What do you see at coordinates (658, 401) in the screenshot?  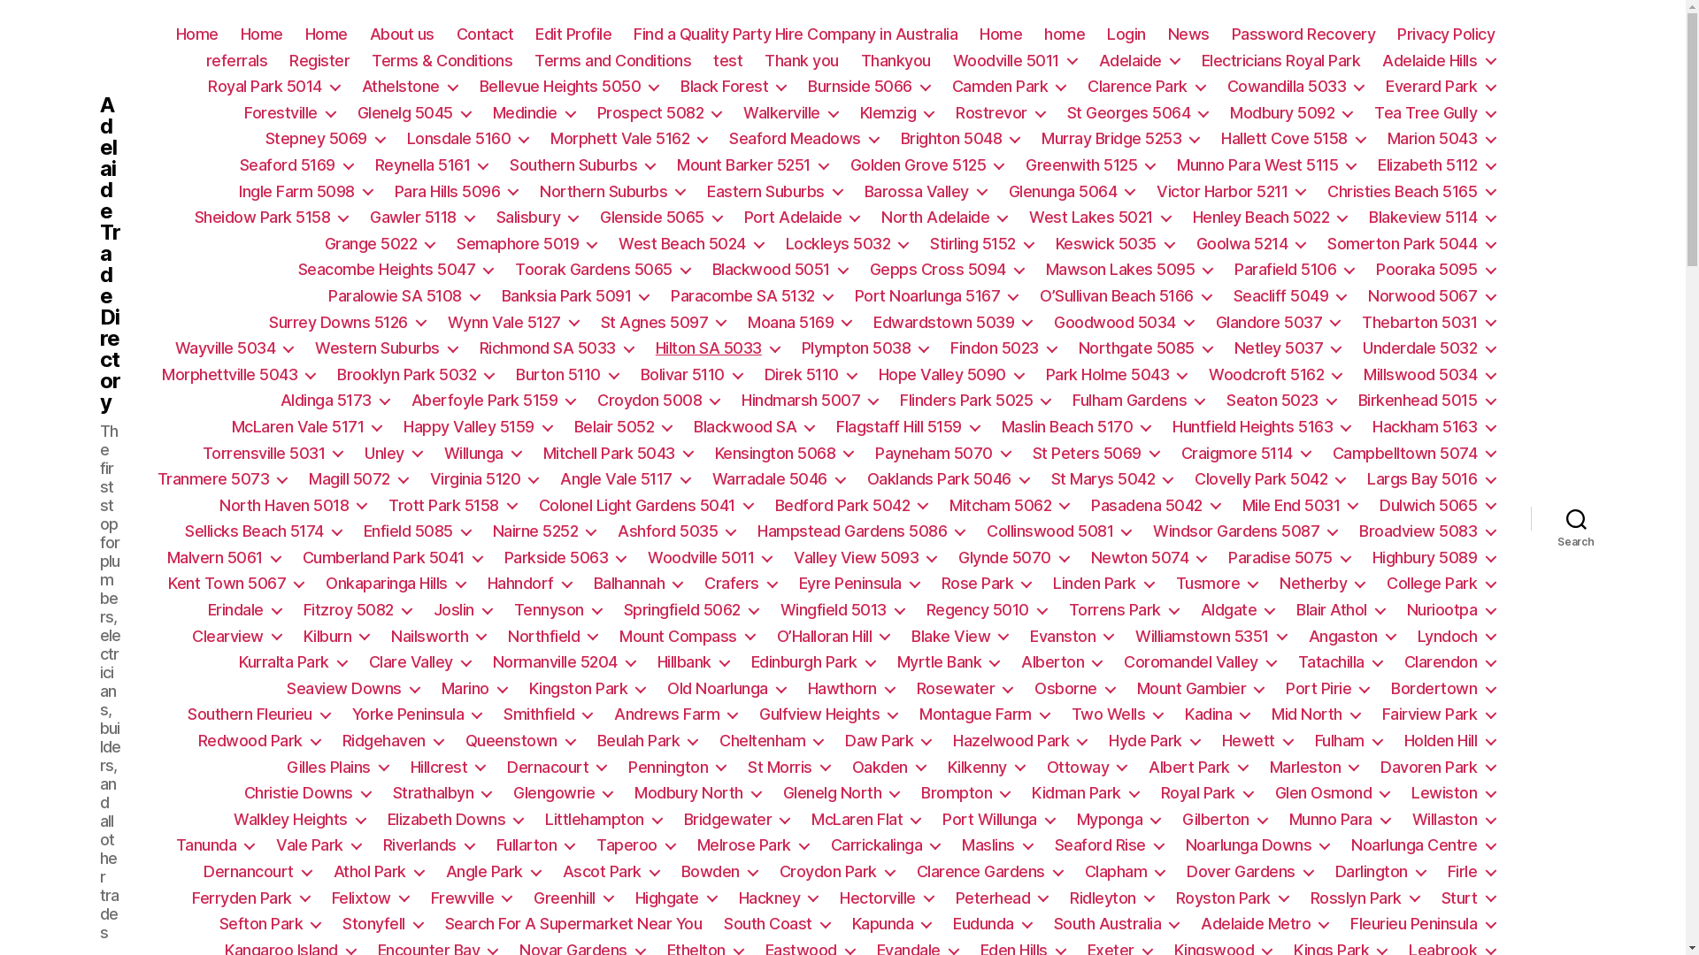 I see `Croydon 5008` at bounding box center [658, 401].